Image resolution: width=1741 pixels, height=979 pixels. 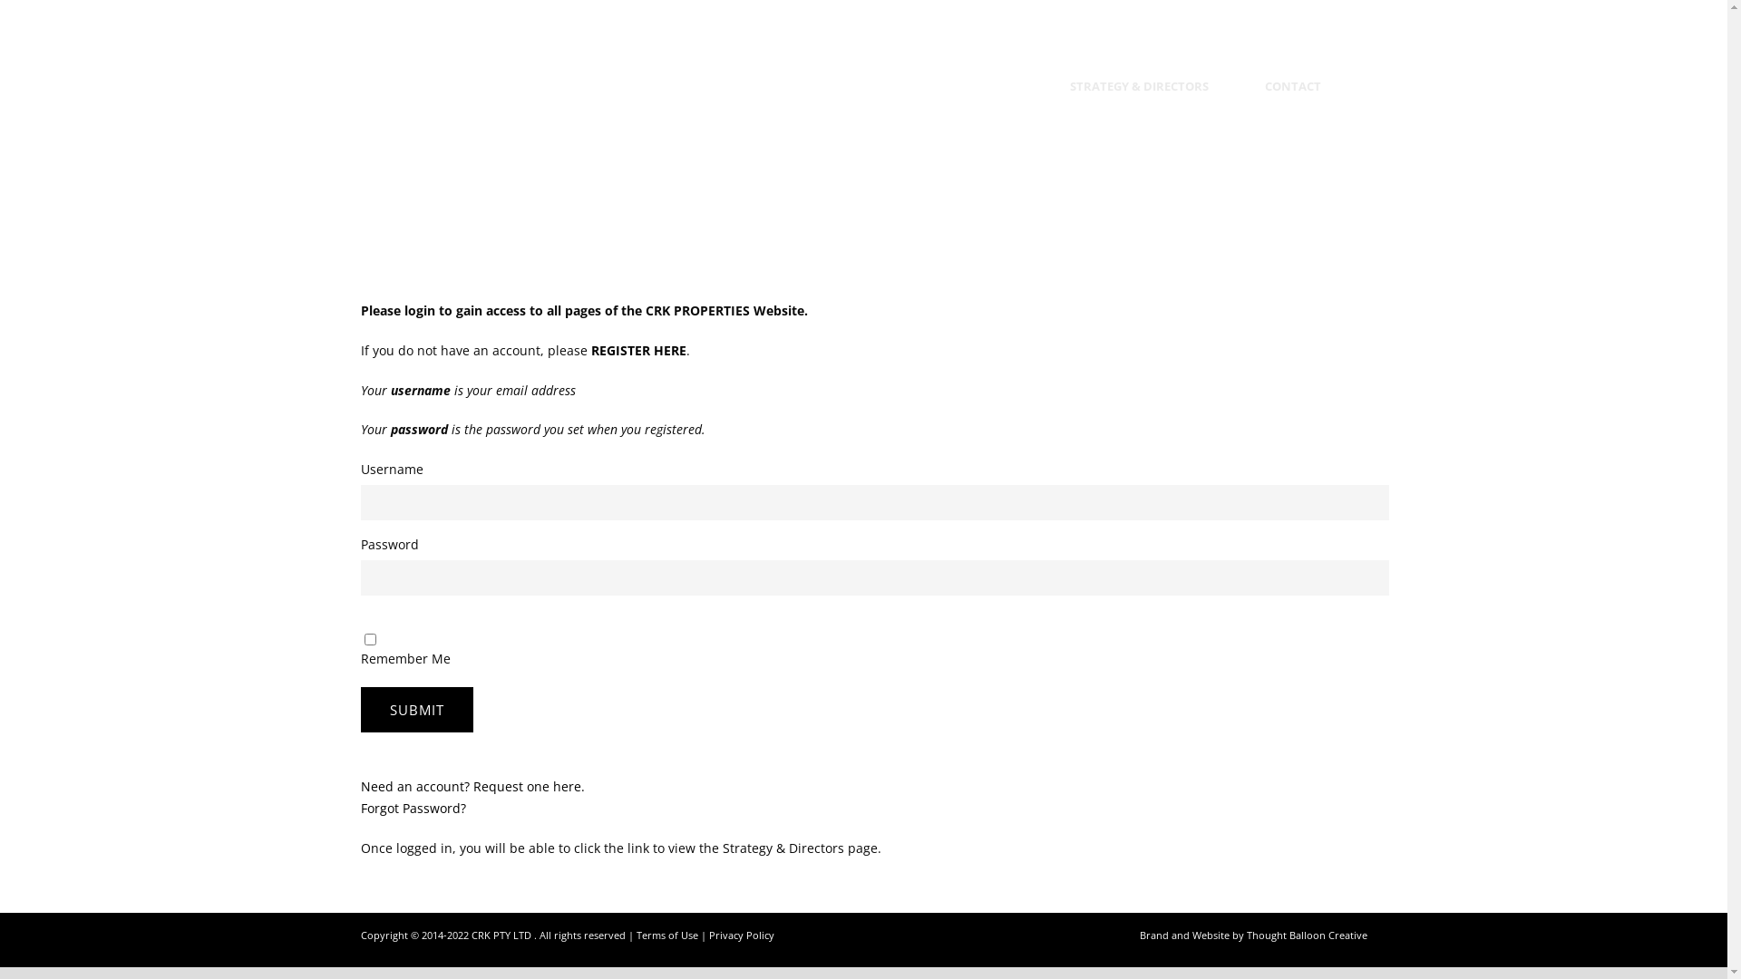 What do you see at coordinates (667, 935) in the screenshot?
I see `Terms of Use` at bounding box center [667, 935].